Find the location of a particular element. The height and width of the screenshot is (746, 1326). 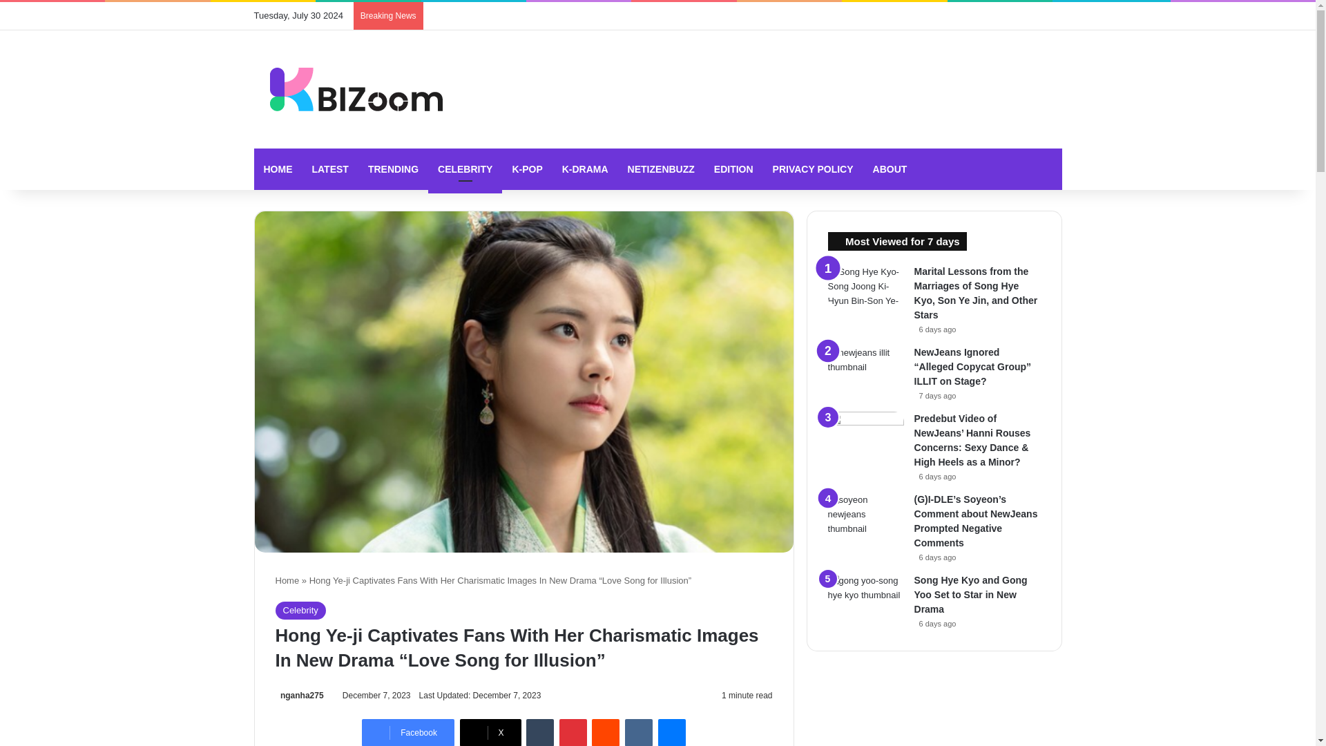

NETIZENBUZZ is located at coordinates (660, 169).